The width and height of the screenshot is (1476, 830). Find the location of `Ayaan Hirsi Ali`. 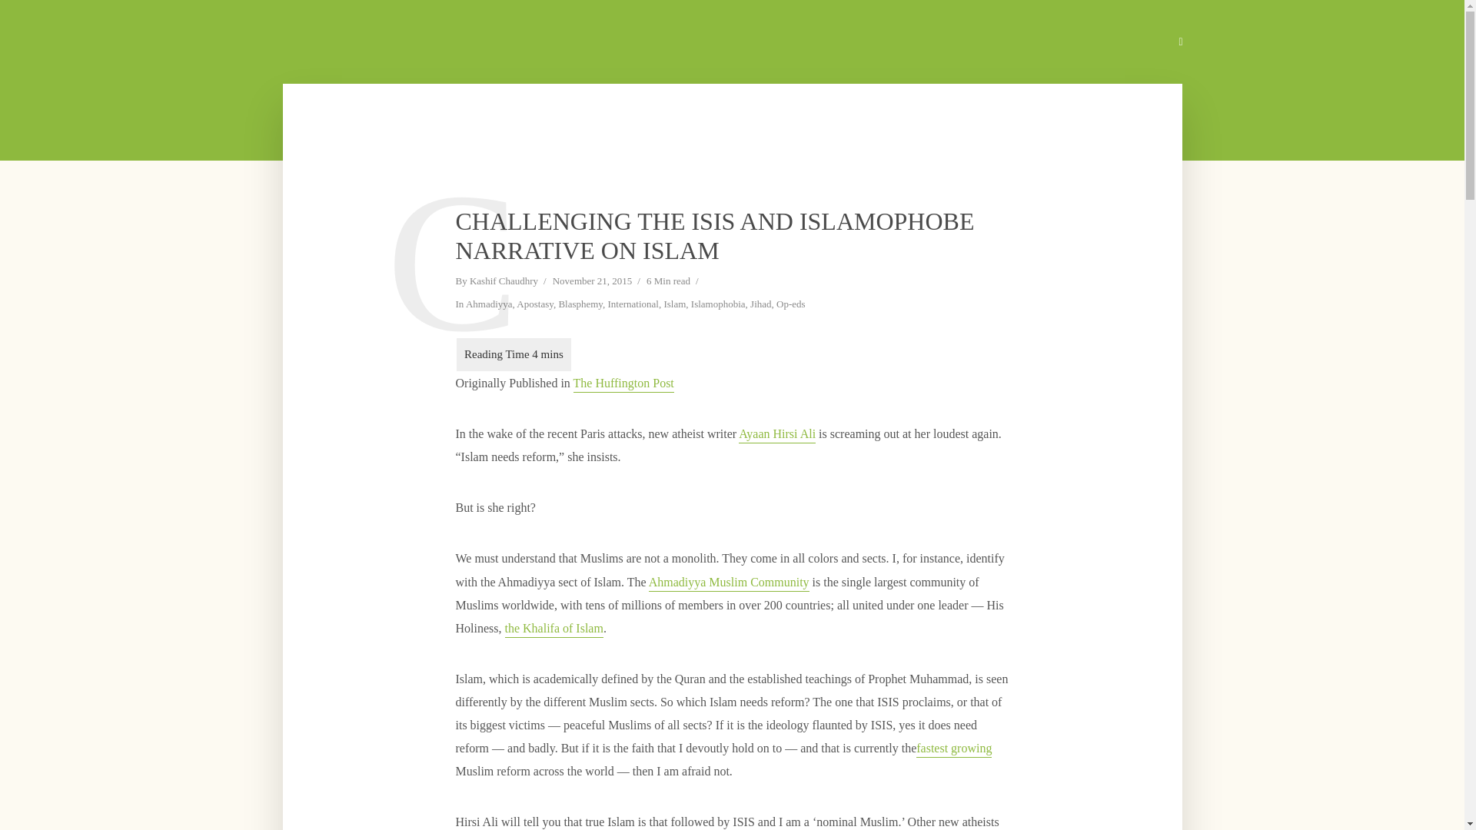

Ayaan Hirsi Ali is located at coordinates (777, 435).